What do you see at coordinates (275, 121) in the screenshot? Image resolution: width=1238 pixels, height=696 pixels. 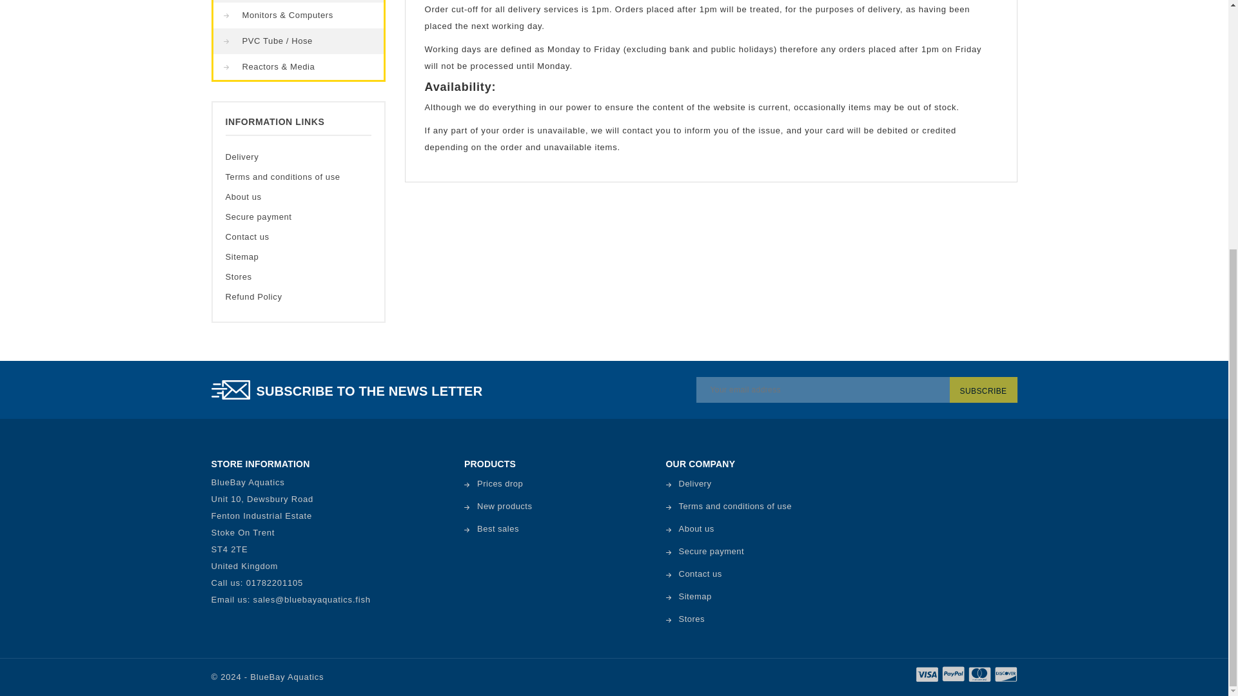 I see `Information Links` at bounding box center [275, 121].